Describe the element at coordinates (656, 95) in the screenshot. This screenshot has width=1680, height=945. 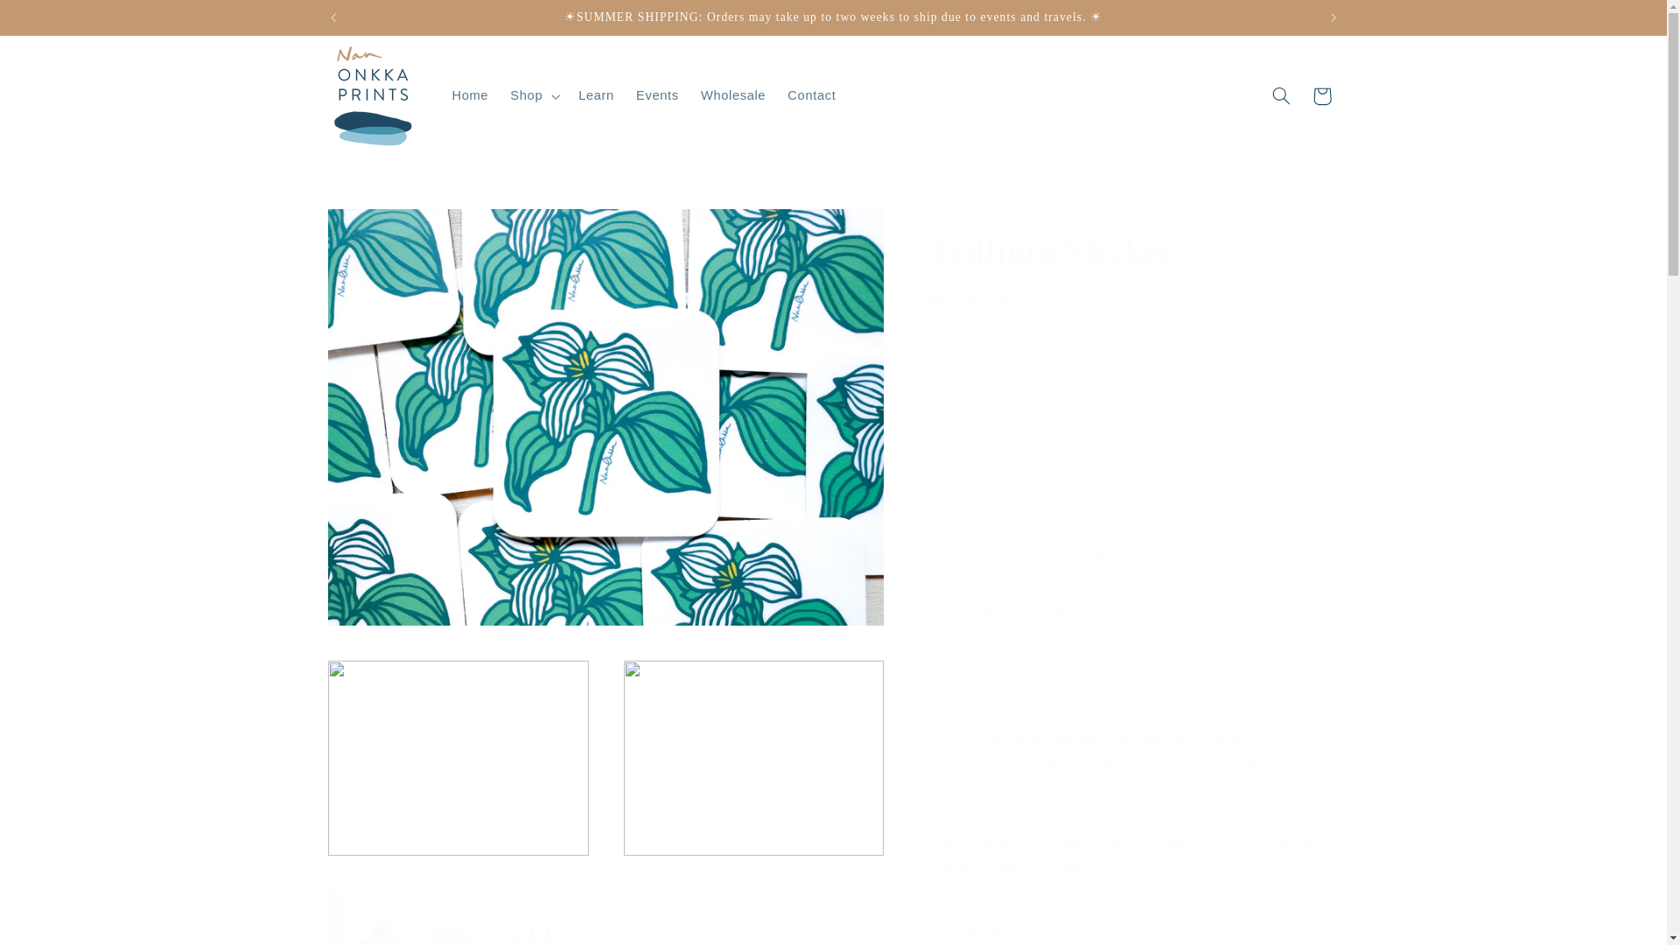
I see `Events` at that location.